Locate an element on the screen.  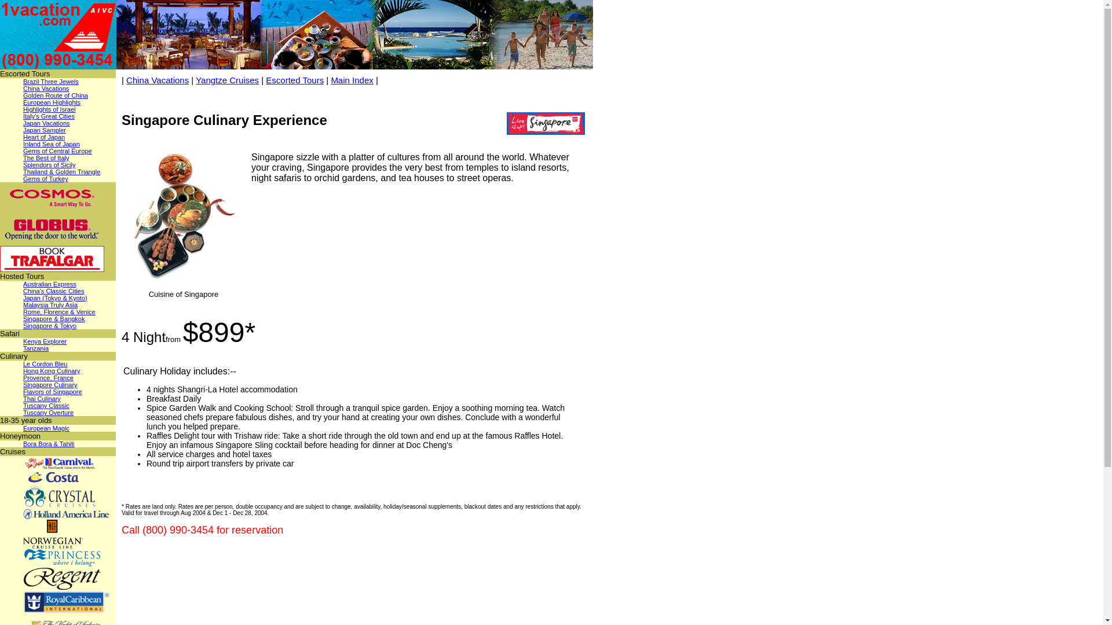
Hong Kong Culinary is located at coordinates (52, 370).